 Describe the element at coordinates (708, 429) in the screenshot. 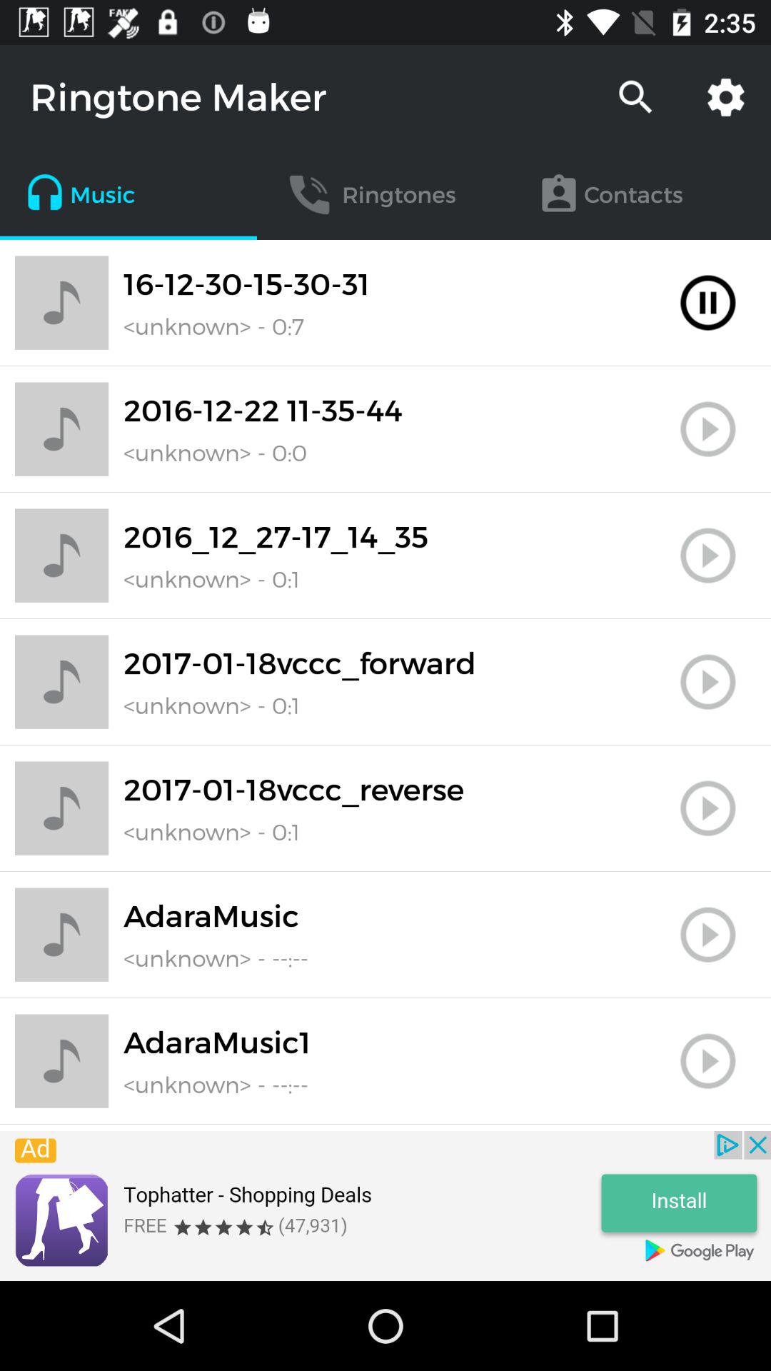

I see `play button for ringtone` at that location.